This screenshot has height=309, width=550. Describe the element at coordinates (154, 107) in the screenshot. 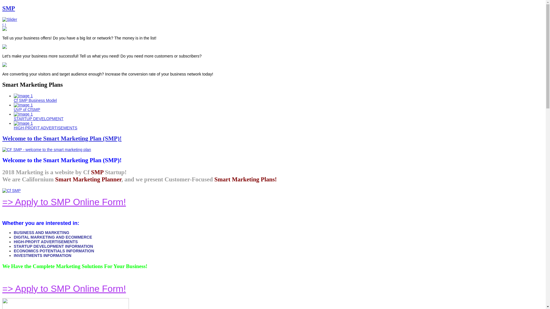

I see `UVP of CfSMP` at that location.